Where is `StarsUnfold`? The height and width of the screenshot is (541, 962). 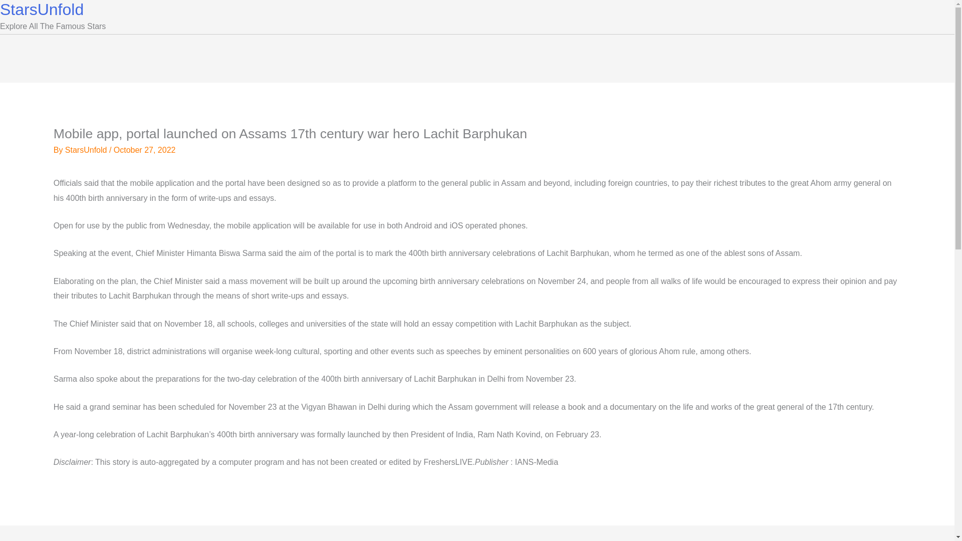 StarsUnfold is located at coordinates (42, 9).